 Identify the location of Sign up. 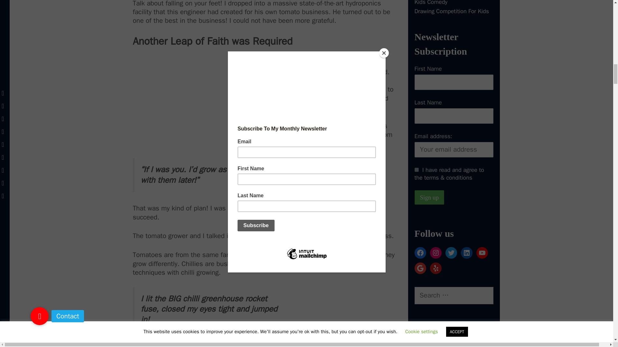
(429, 197).